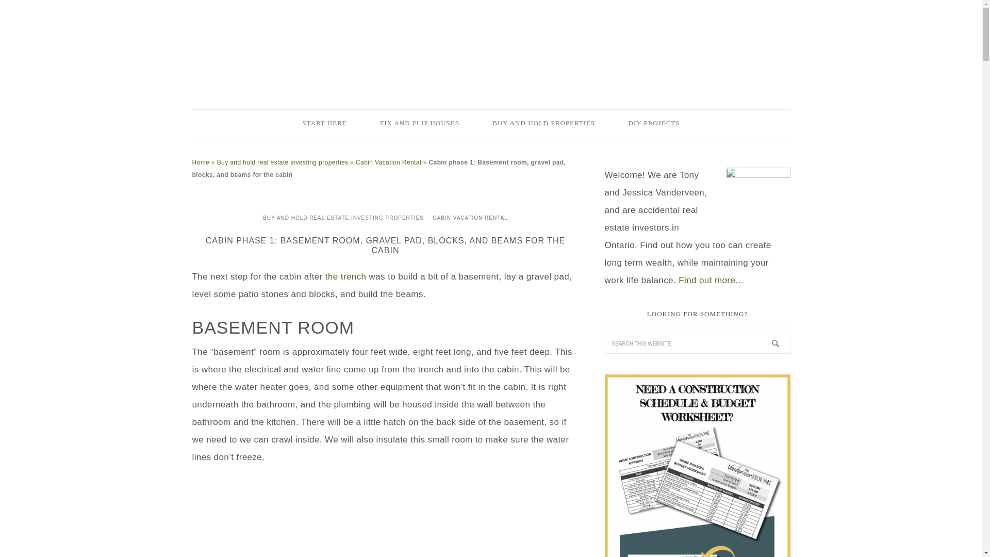 This screenshot has height=557, width=990. What do you see at coordinates (345, 276) in the screenshot?
I see `the trench` at bounding box center [345, 276].